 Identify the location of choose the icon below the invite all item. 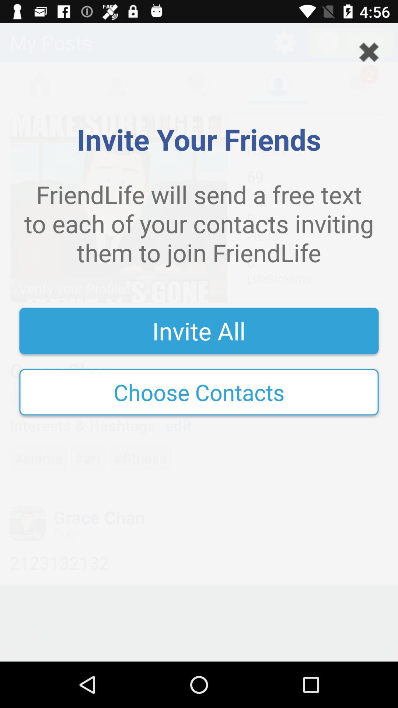
(199, 392).